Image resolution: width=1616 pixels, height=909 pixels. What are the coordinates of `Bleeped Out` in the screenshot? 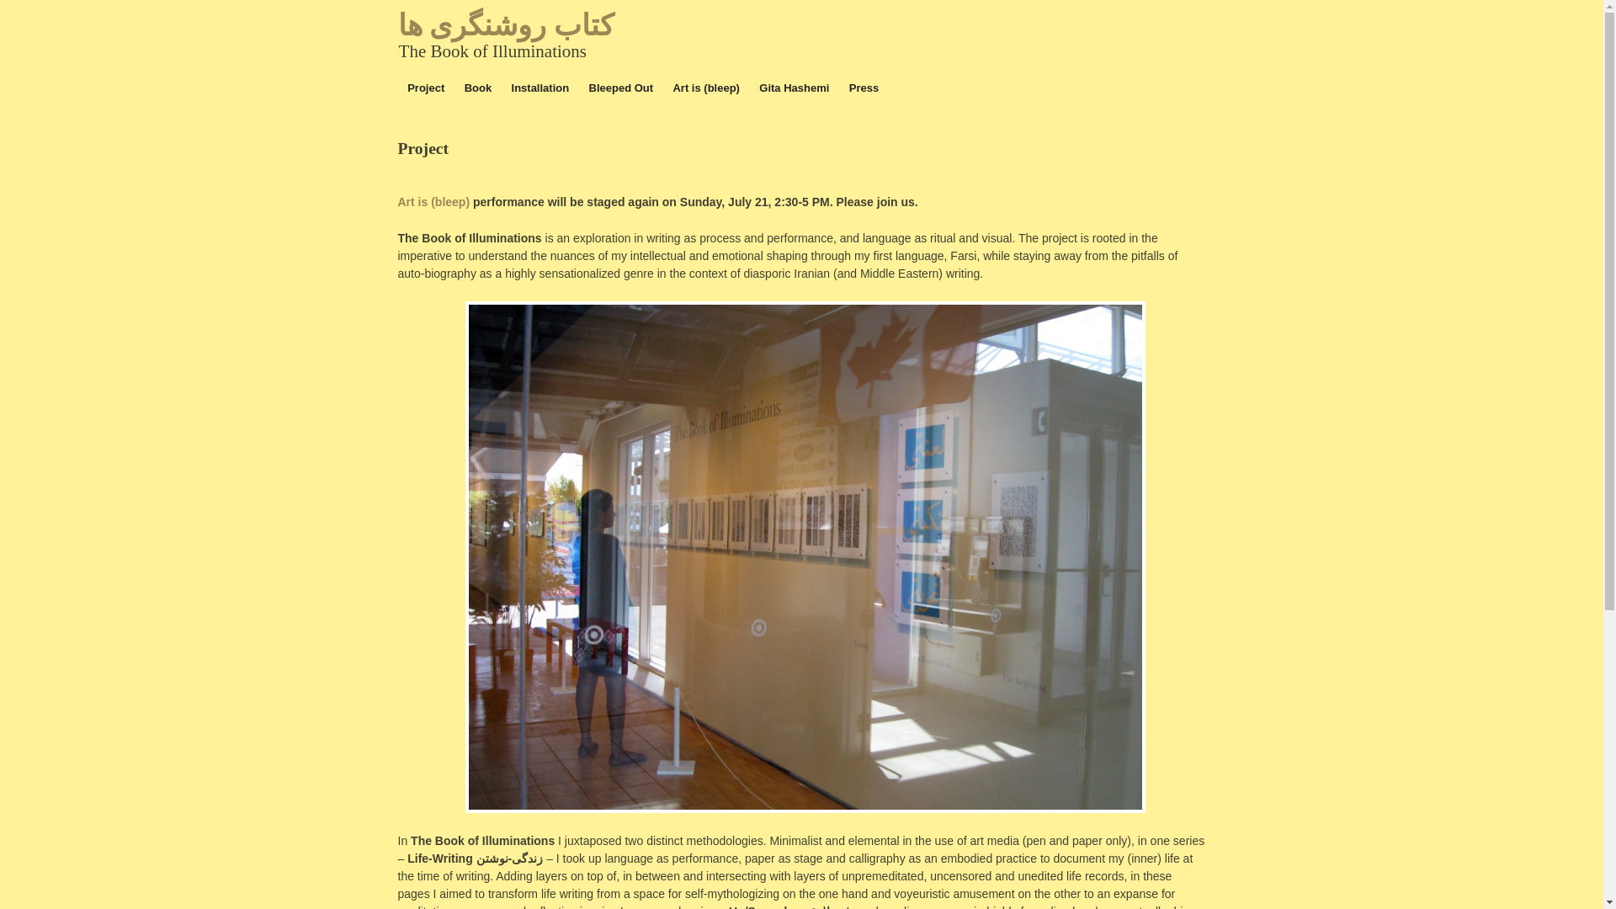 It's located at (620, 88).